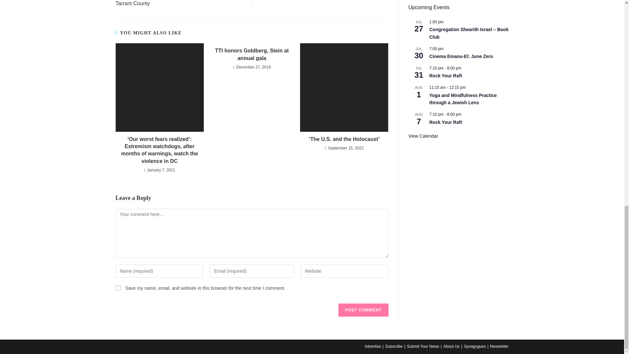  I want to click on View more events., so click(423, 136).